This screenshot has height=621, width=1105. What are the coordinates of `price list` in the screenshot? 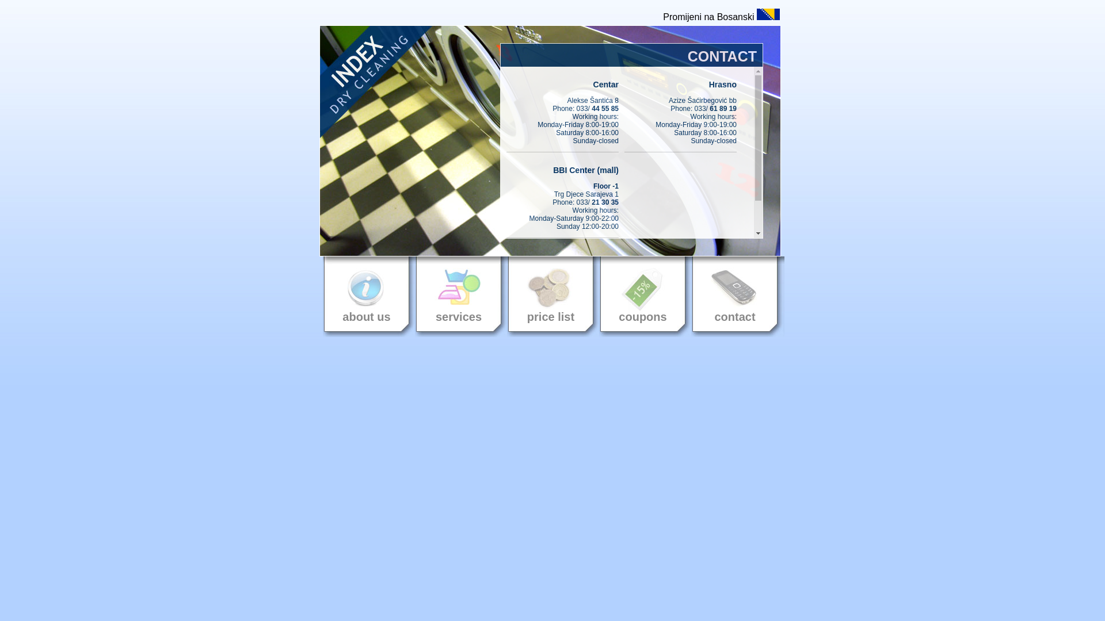 It's located at (551, 297).